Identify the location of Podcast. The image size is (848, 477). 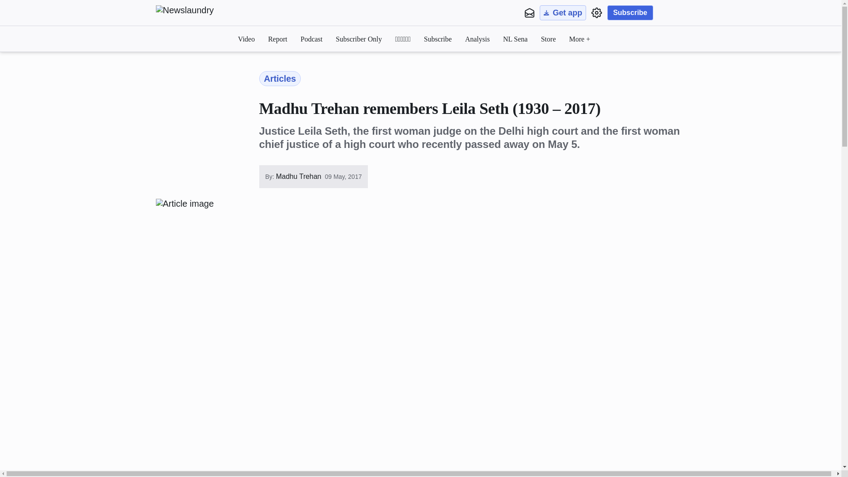
(311, 39).